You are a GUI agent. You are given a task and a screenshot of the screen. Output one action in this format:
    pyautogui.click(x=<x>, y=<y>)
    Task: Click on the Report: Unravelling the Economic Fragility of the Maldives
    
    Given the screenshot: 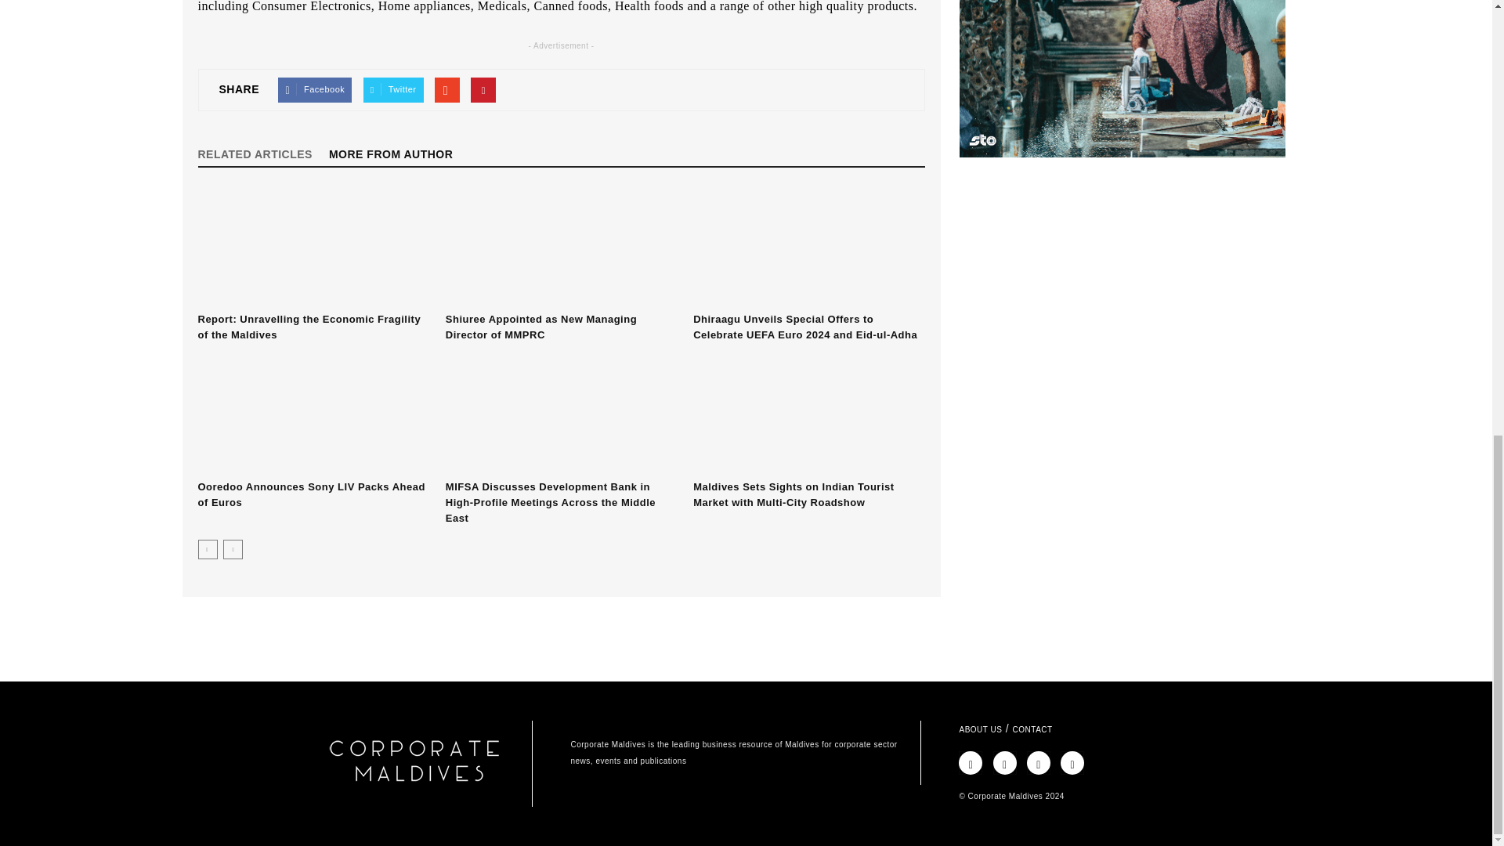 What is the action you would take?
    pyautogui.click(x=313, y=247)
    